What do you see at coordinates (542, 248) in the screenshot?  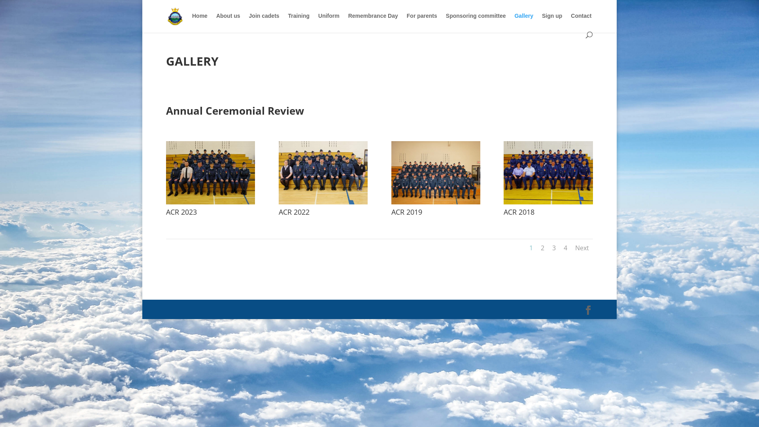 I see `2` at bounding box center [542, 248].